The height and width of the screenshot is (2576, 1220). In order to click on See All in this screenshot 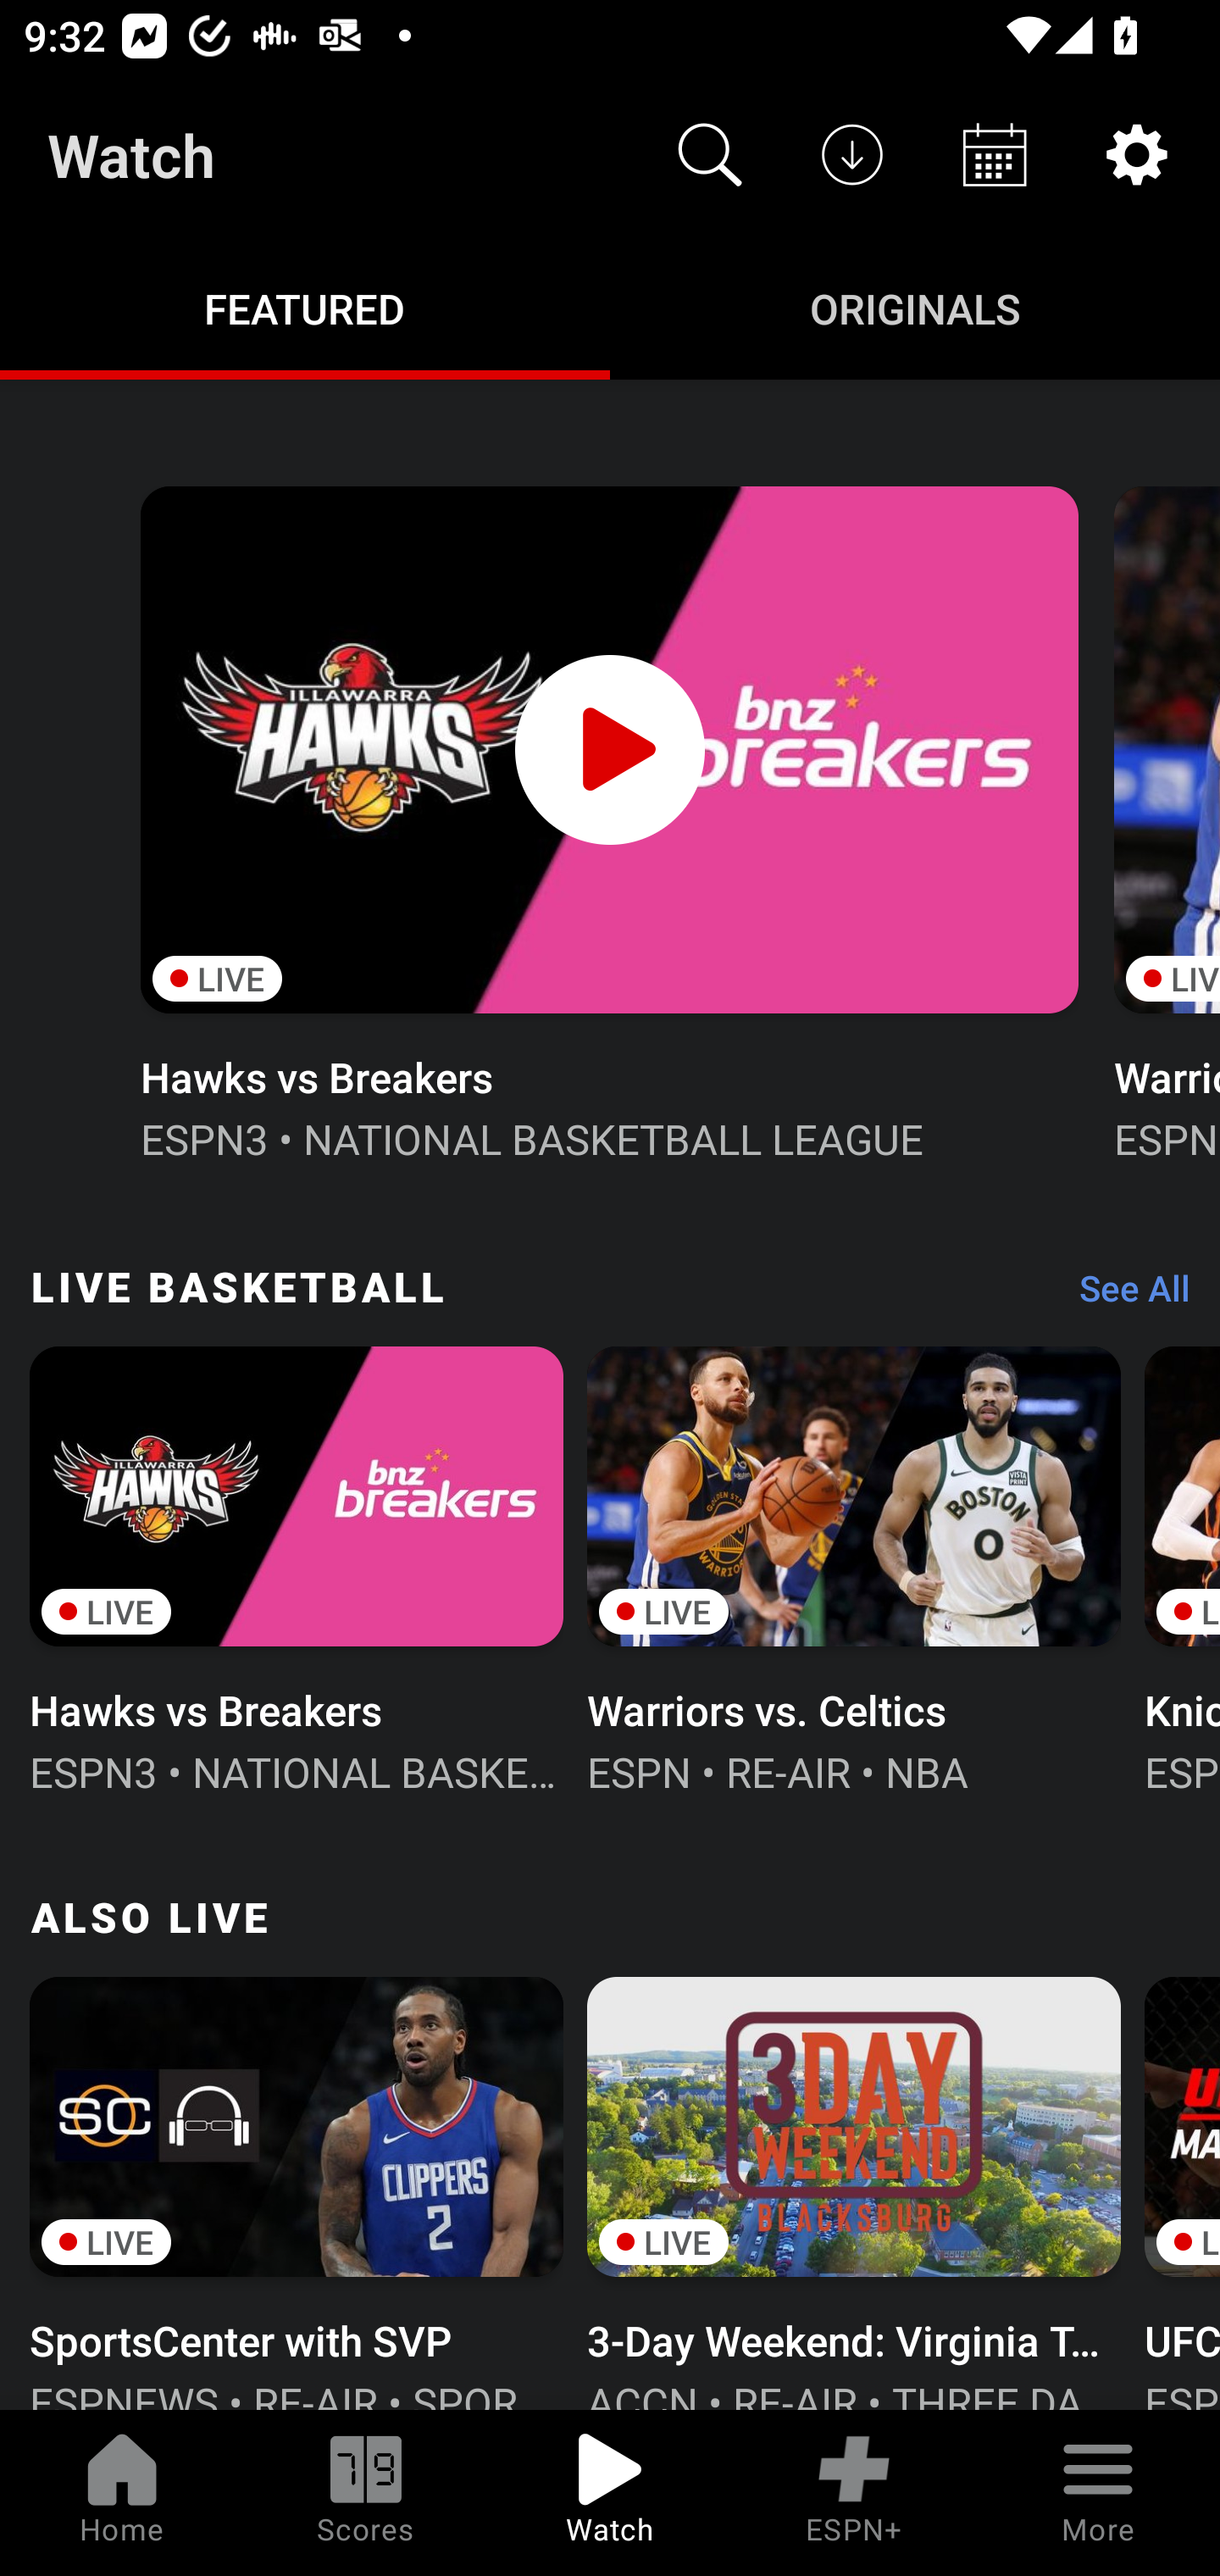, I will do `click(1123, 1295)`.